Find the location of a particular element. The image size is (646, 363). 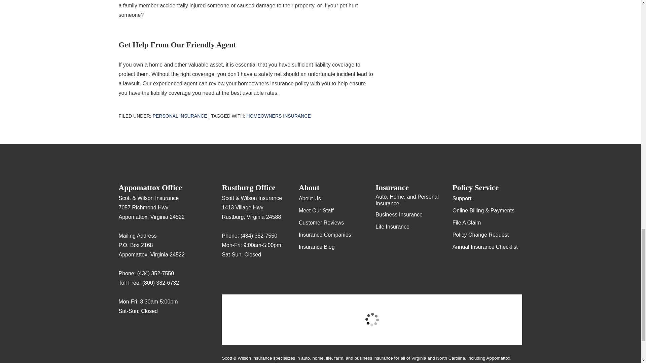

Google Maps is located at coordinates (227, 274).